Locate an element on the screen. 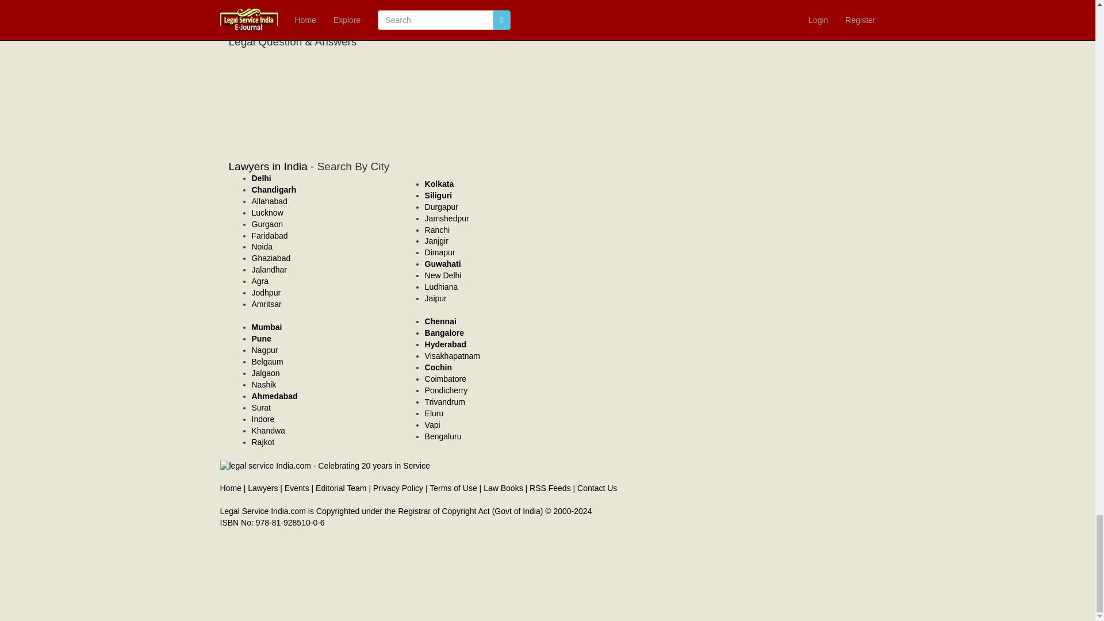  Mumbai is located at coordinates (267, 327).